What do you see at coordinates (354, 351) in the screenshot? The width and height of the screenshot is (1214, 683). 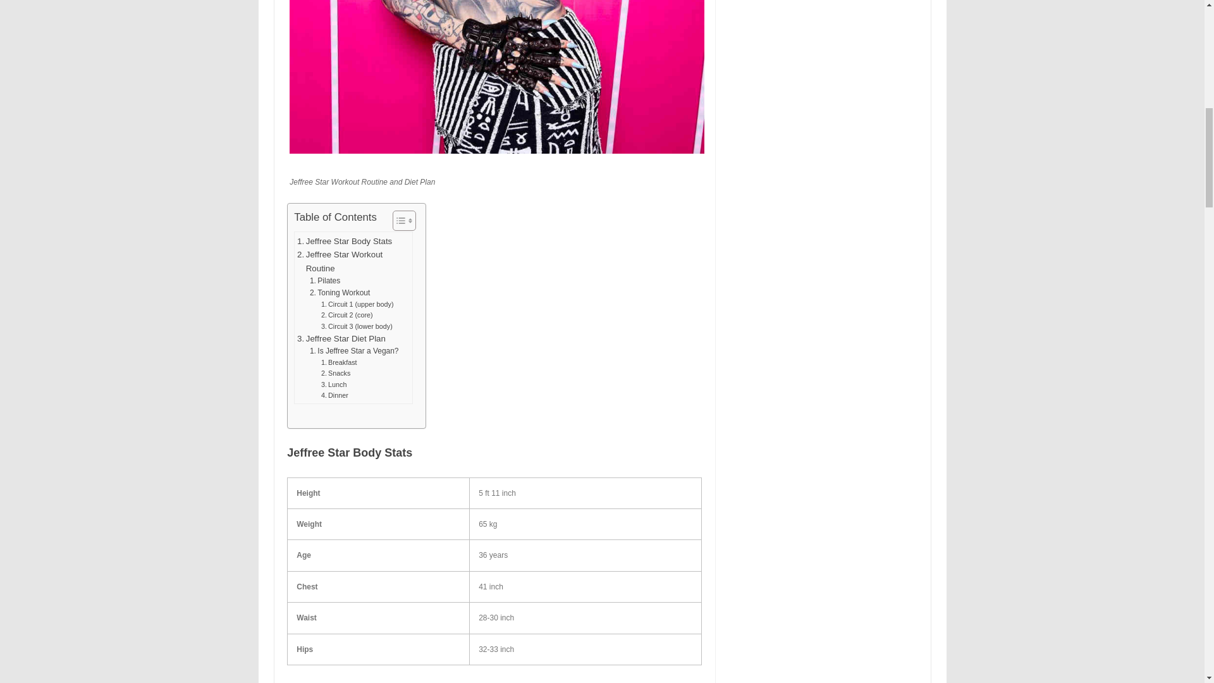 I see `Is Jeffree Star a Vegan?` at bounding box center [354, 351].